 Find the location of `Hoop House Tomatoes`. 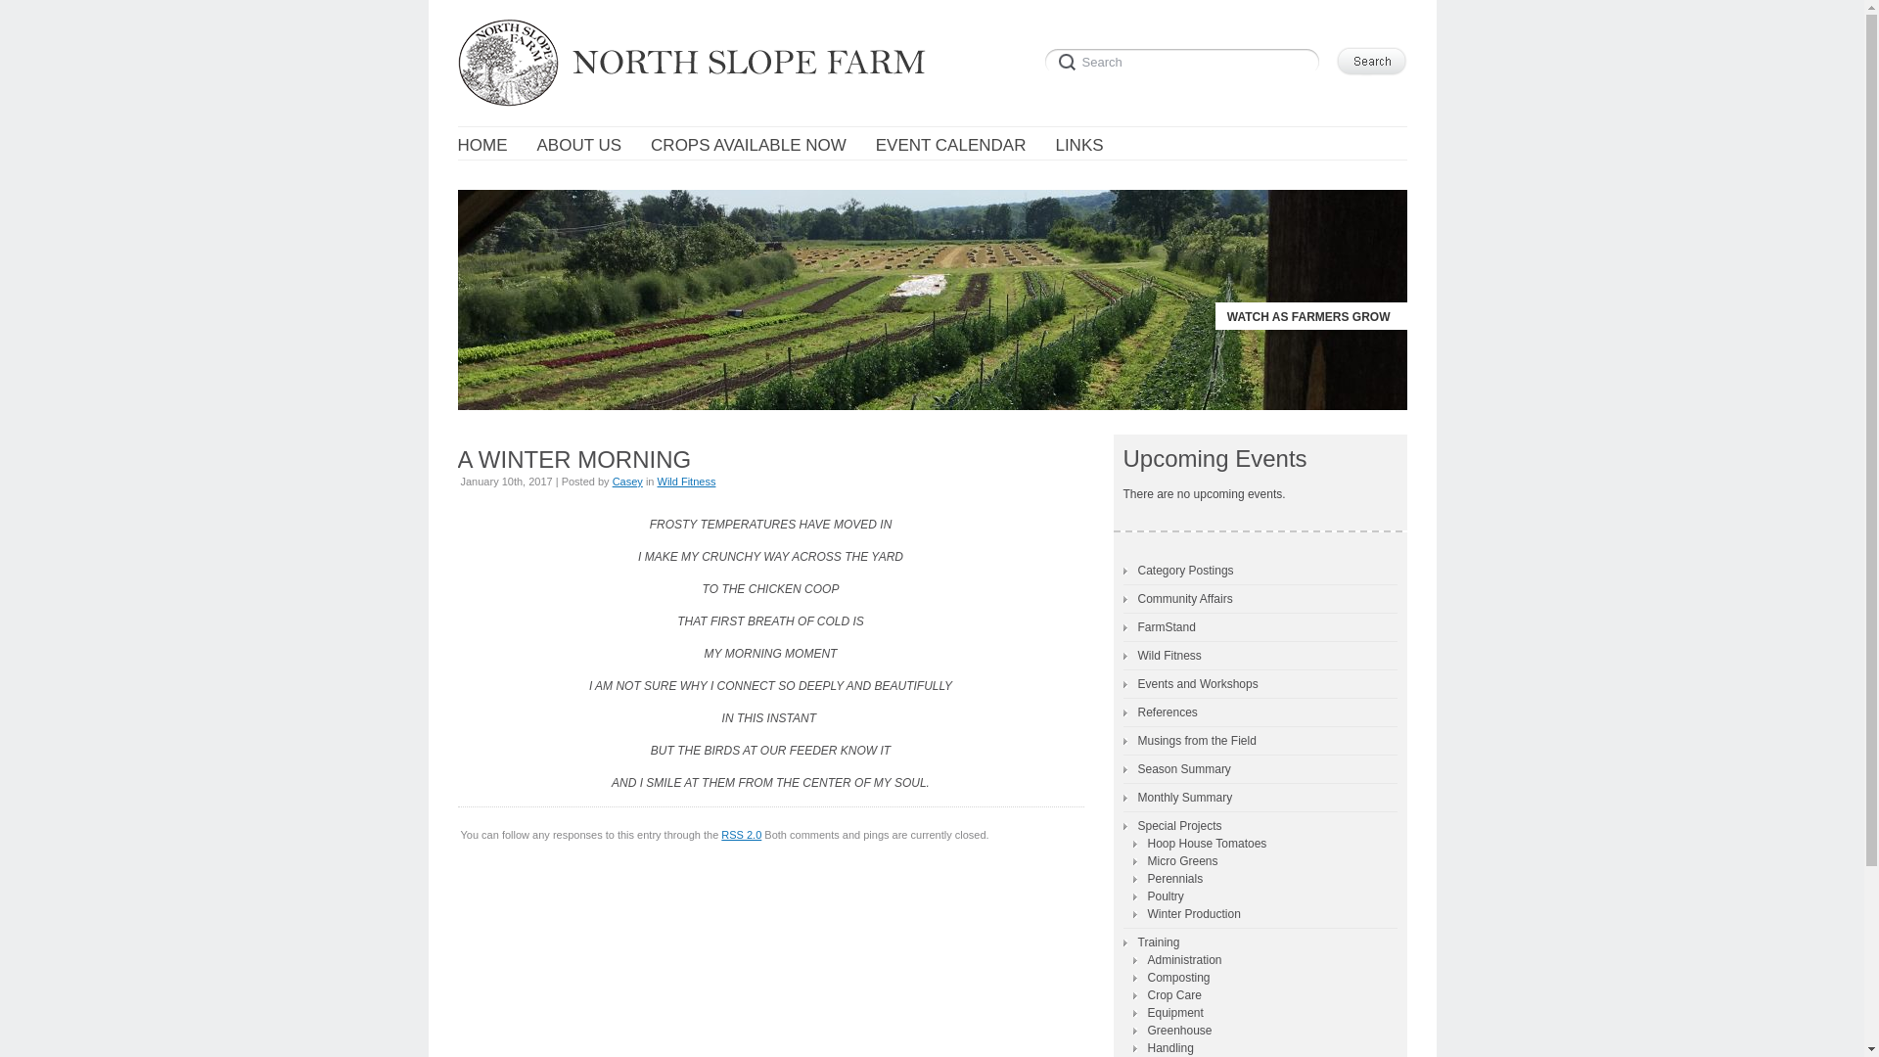

Hoop House Tomatoes is located at coordinates (1200, 844).